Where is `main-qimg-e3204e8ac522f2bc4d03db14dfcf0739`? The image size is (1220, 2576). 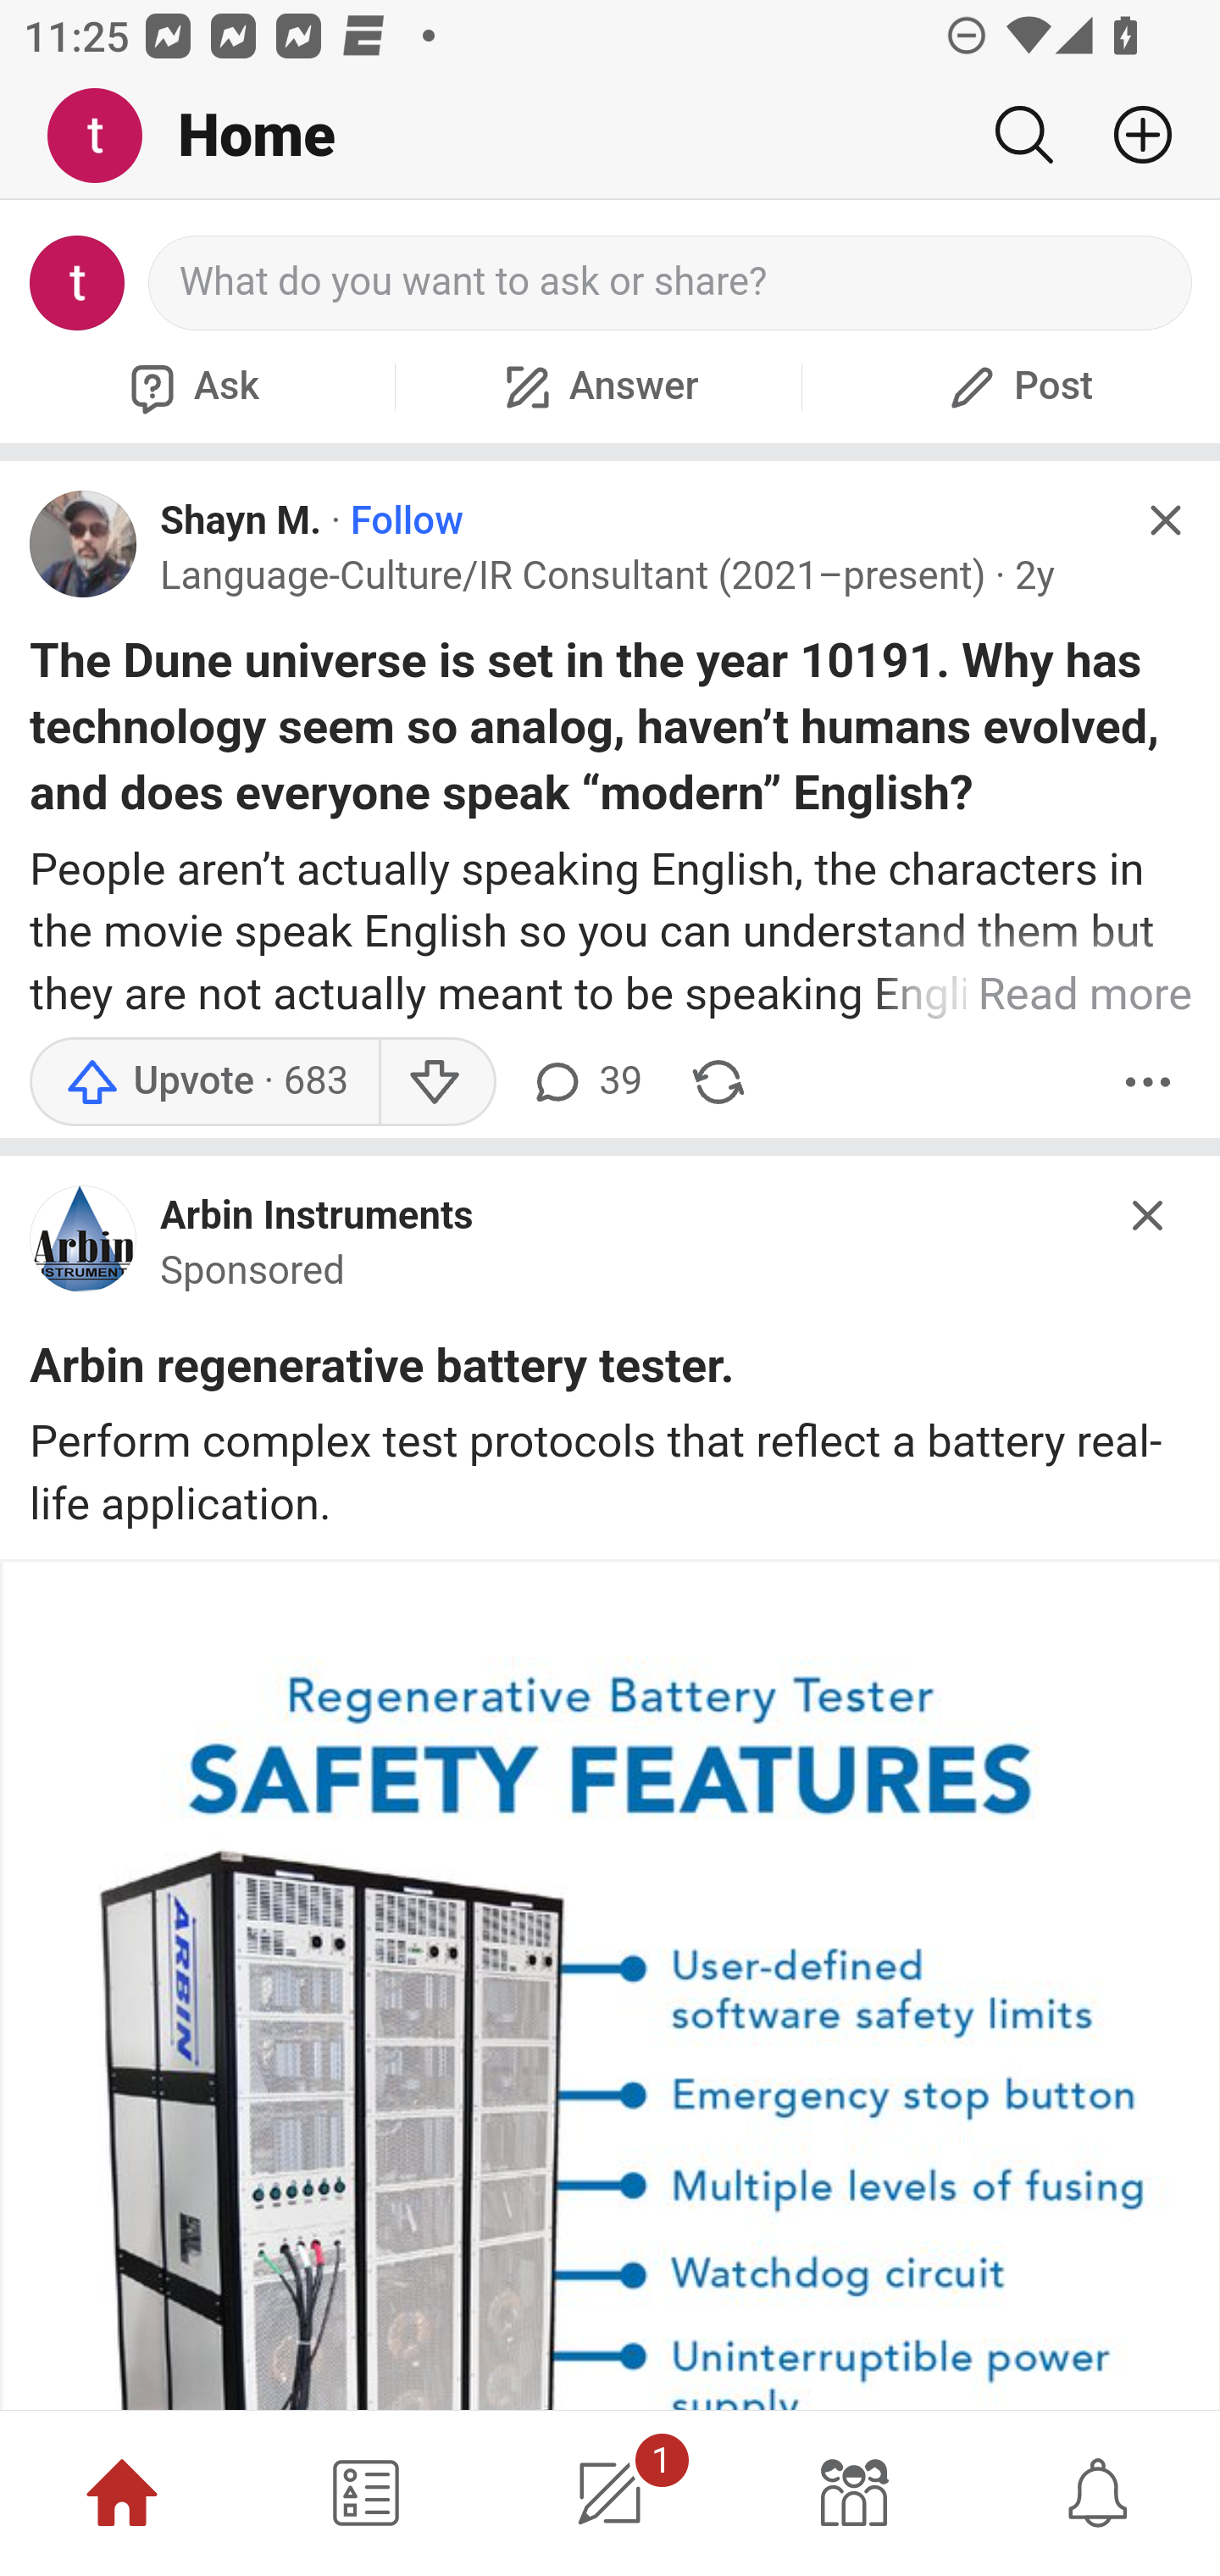 main-qimg-e3204e8ac522f2bc4d03db14dfcf0739 is located at coordinates (84, 1247).